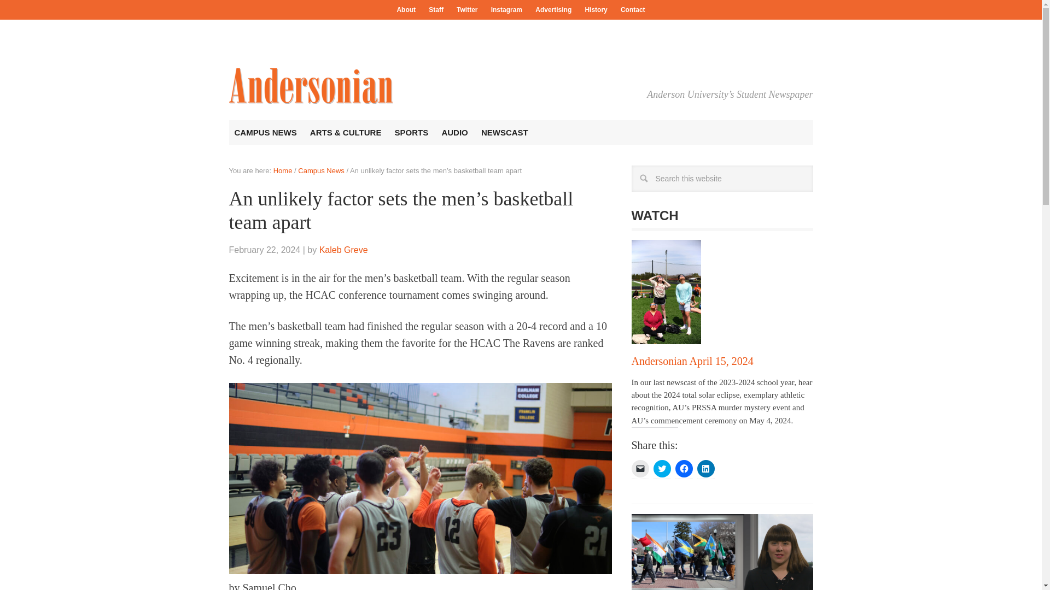  Describe the element at coordinates (684, 469) in the screenshot. I see `Click to share on Facebook` at that location.